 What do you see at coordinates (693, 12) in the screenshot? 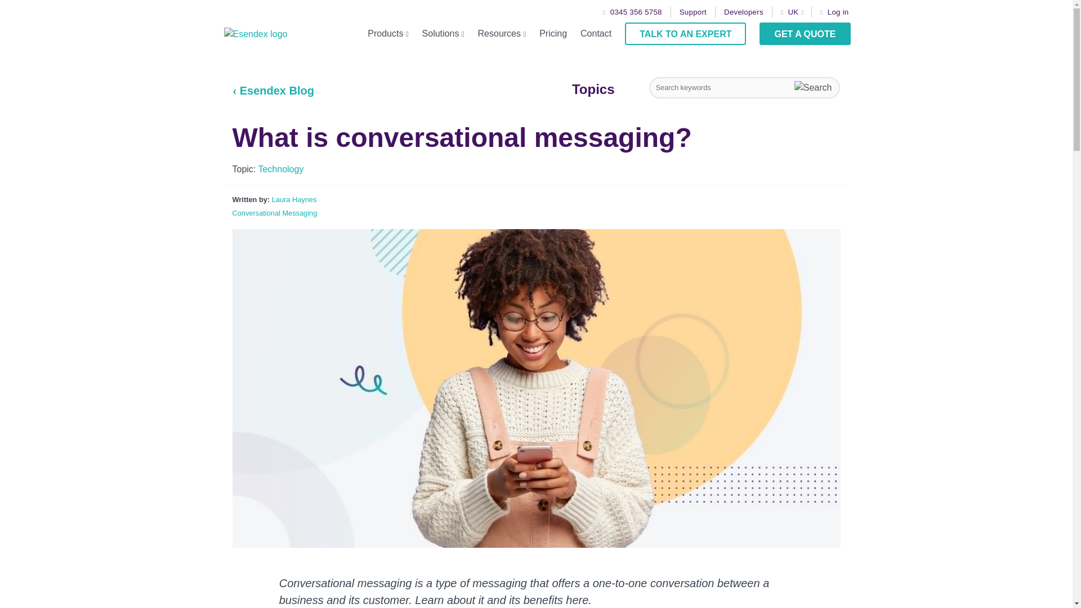
I see `Support` at bounding box center [693, 12].